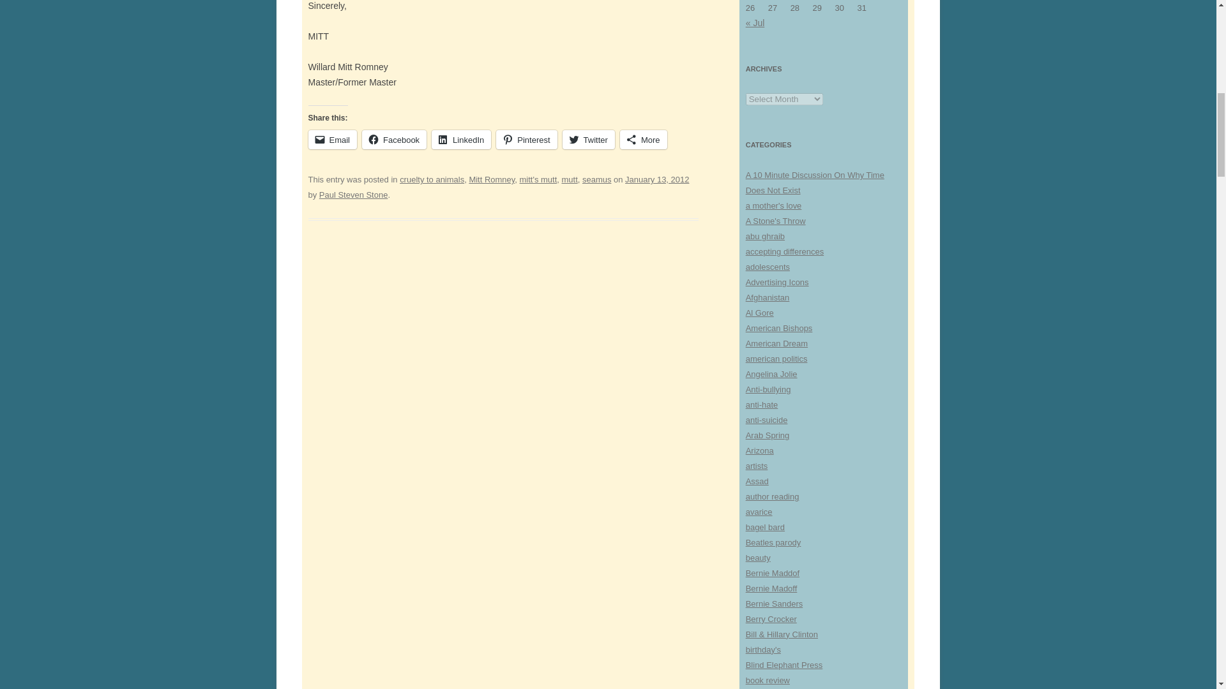 The height and width of the screenshot is (689, 1226). Describe the element at coordinates (589, 140) in the screenshot. I see `Click to share on Twitter` at that location.